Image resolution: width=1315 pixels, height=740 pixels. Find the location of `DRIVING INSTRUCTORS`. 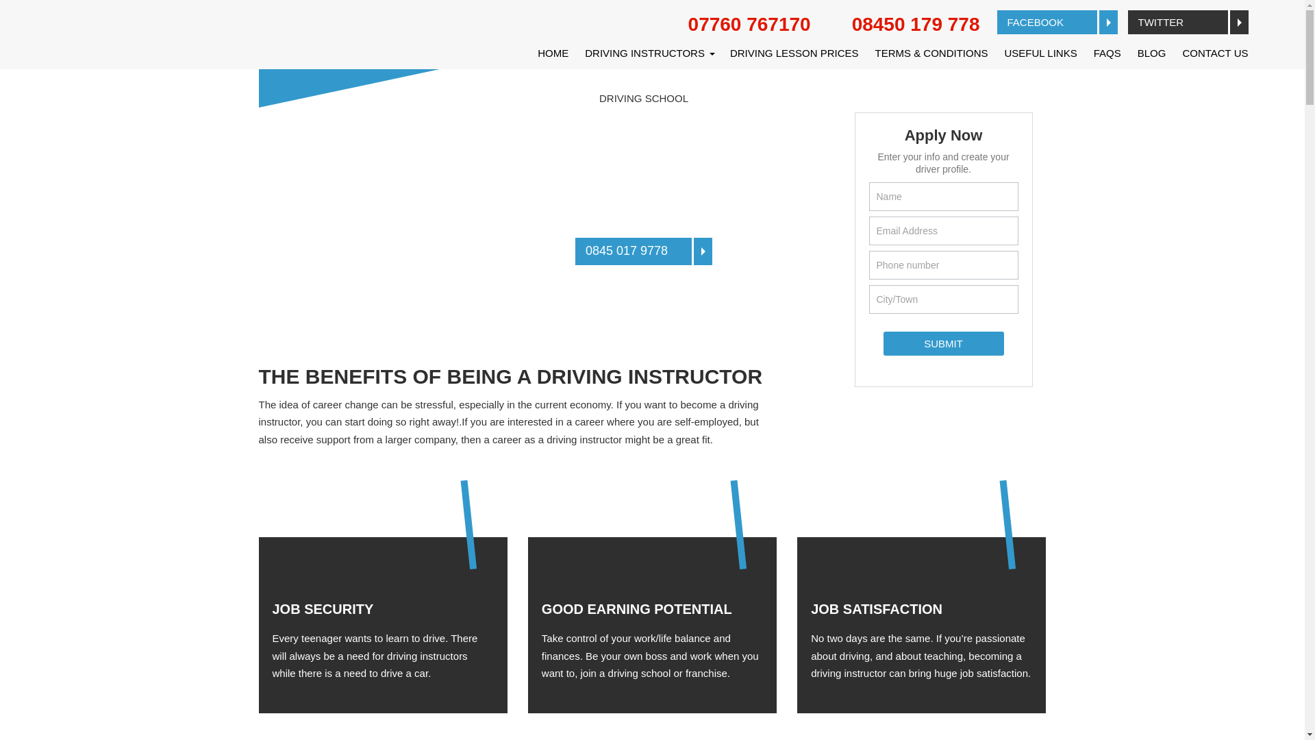

DRIVING INSTRUCTORS is located at coordinates (649, 53).